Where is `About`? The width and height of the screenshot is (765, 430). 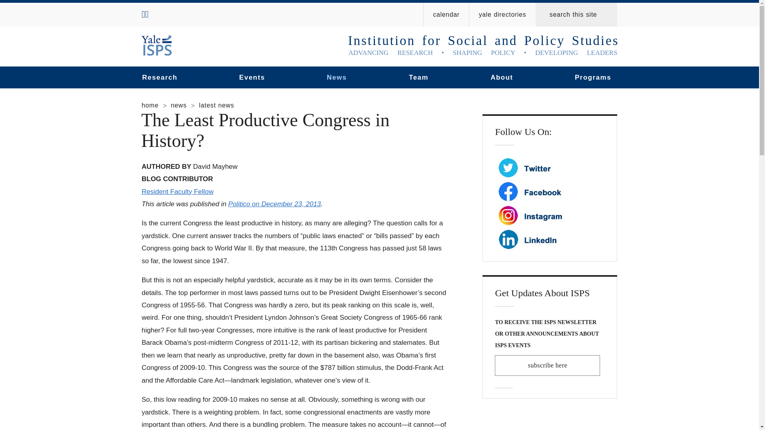 About is located at coordinates (502, 77).